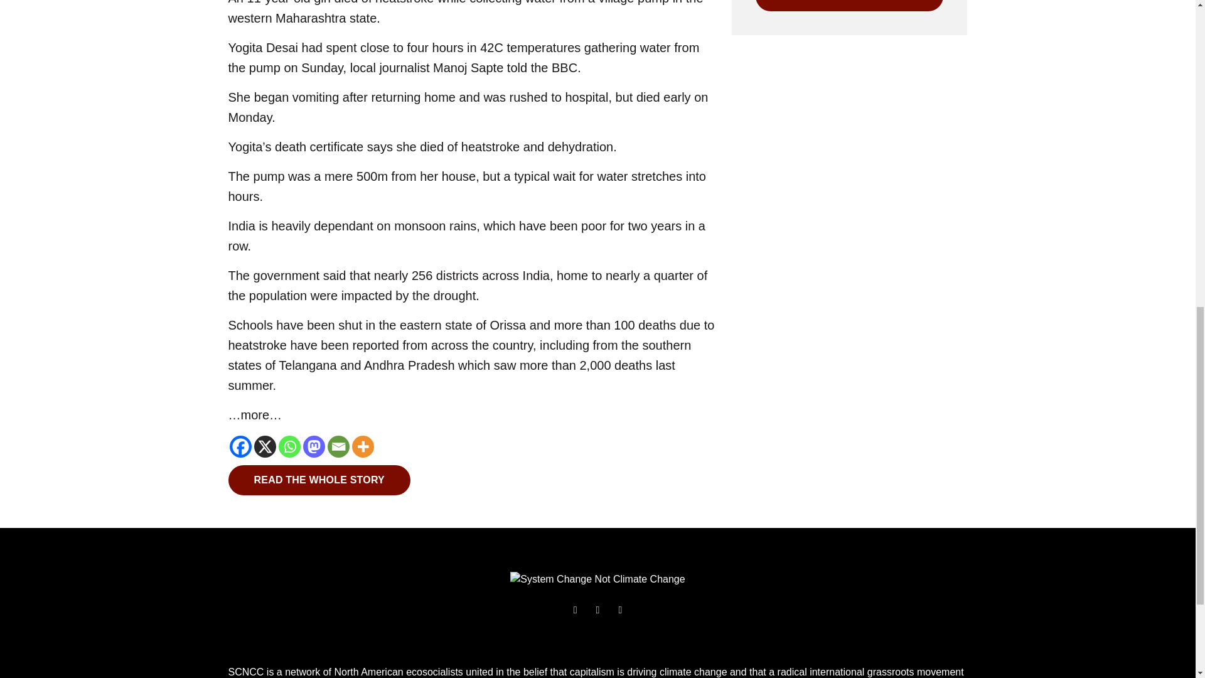  What do you see at coordinates (241, 447) in the screenshot?
I see `Facebook` at bounding box center [241, 447].